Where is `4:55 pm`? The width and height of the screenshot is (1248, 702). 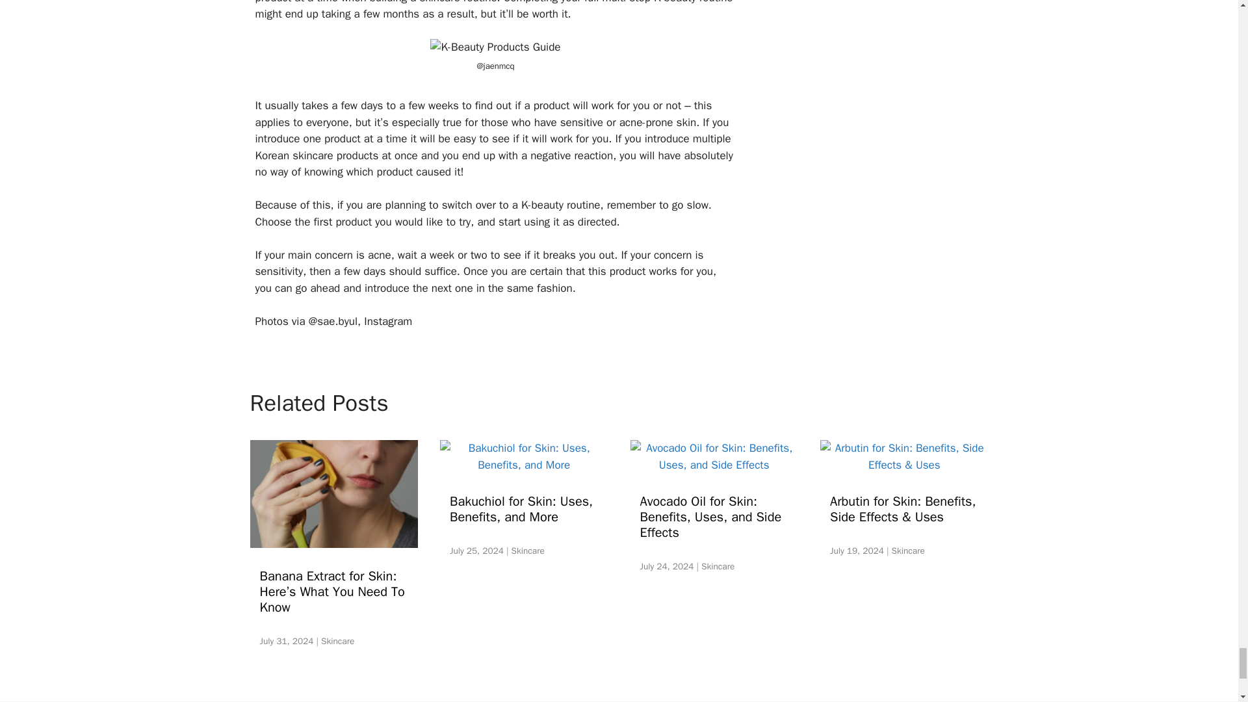
4:55 pm is located at coordinates (287, 641).